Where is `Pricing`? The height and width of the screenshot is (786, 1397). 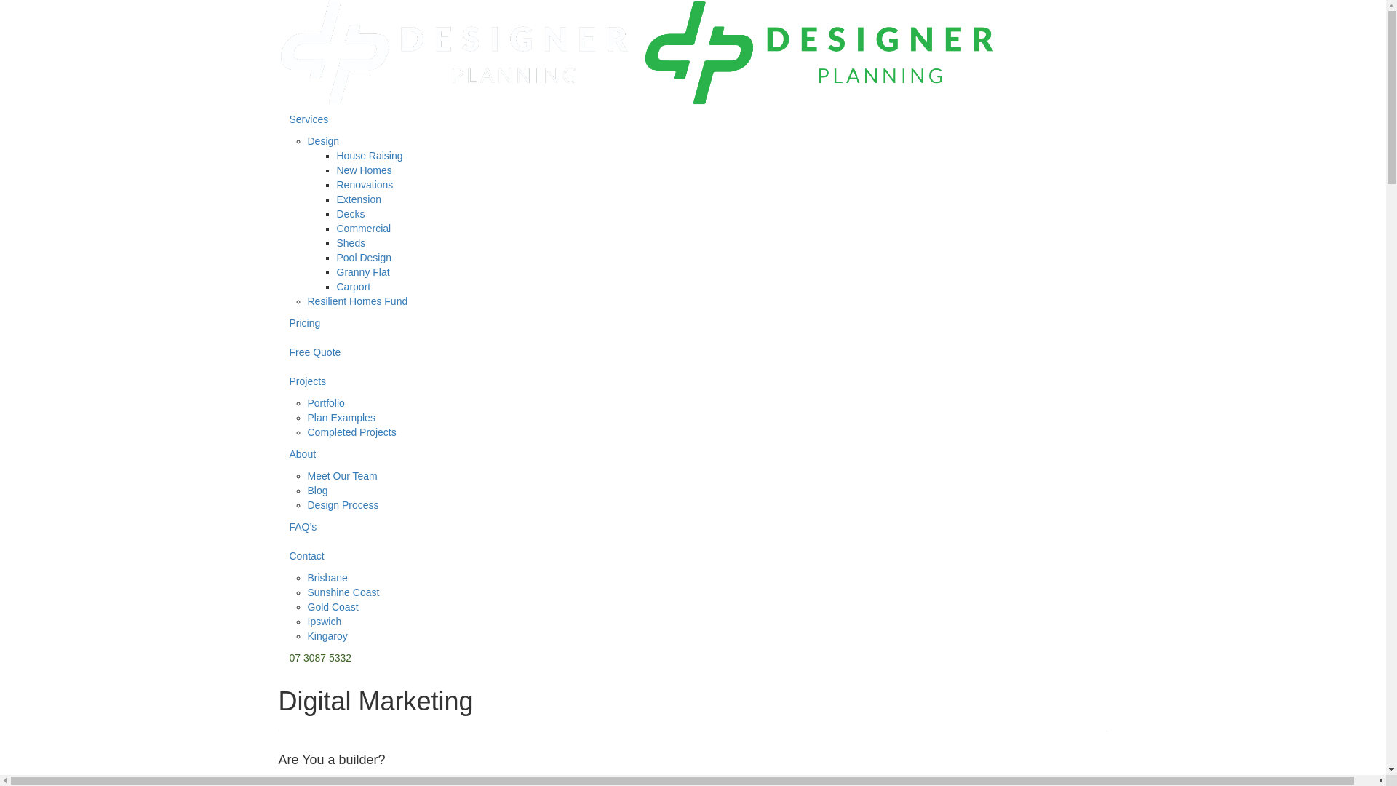
Pricing is located at coordinates (693, 323).